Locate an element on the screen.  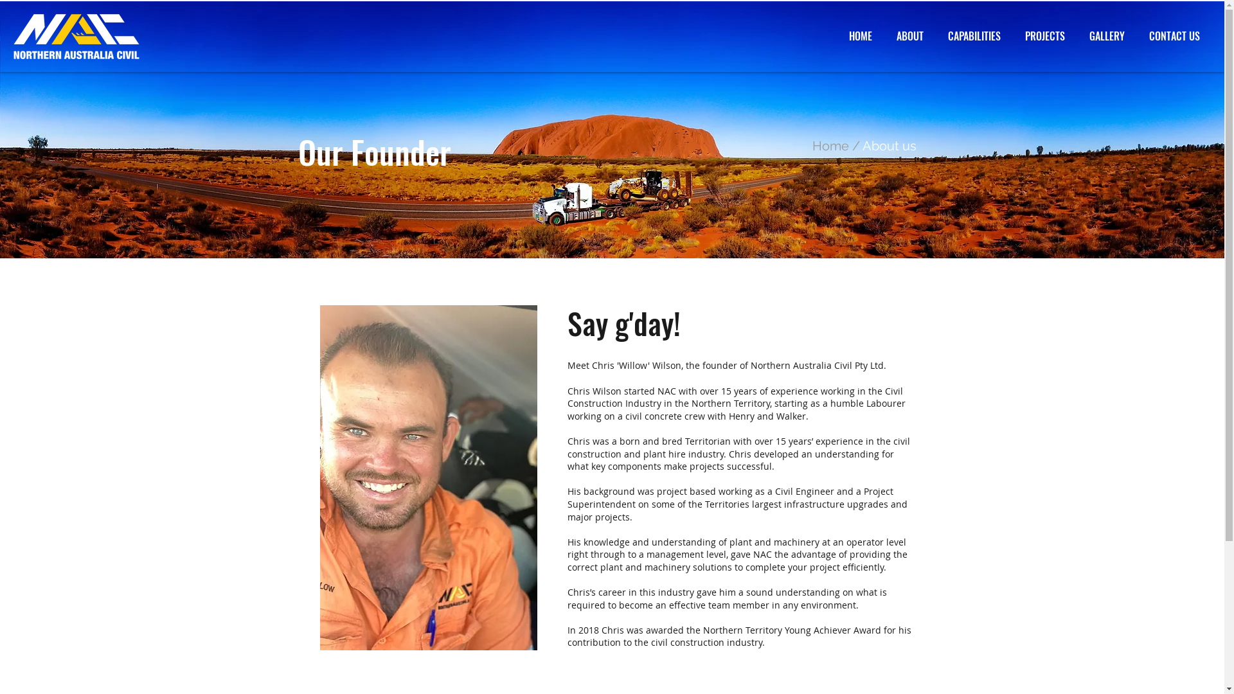
HOME is located at coordinates (860, 36).